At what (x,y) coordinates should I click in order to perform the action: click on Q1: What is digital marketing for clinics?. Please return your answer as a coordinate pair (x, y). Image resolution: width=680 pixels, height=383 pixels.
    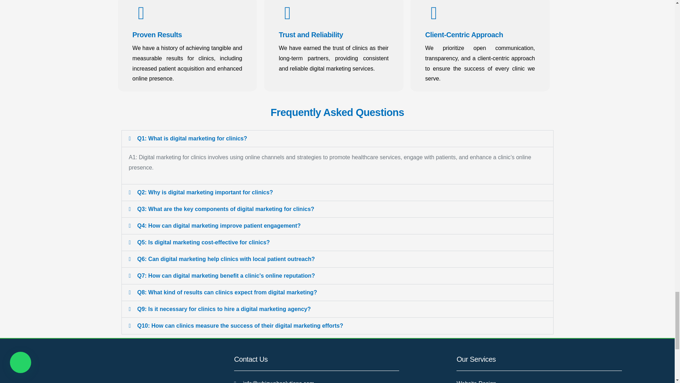
    Looking at the image, I should click on (192, 138).